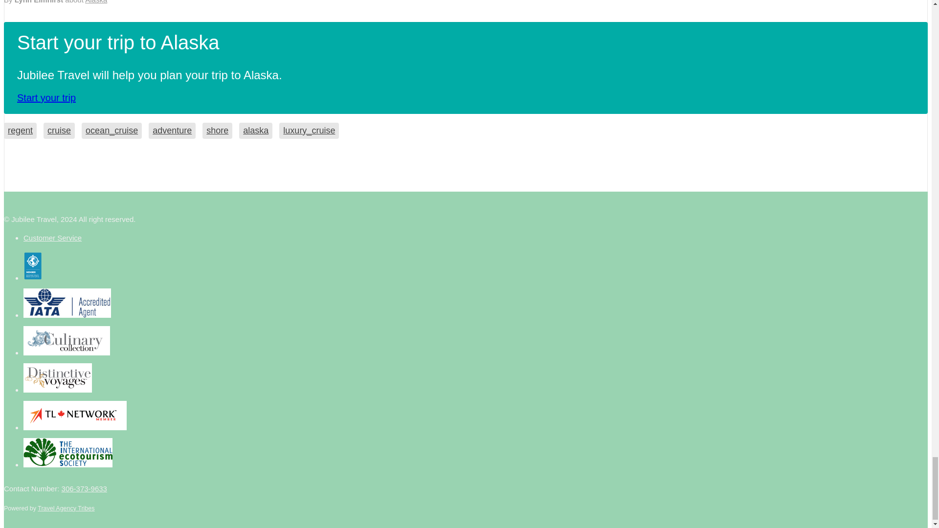  I want to click on IATA, so click(58, 378).